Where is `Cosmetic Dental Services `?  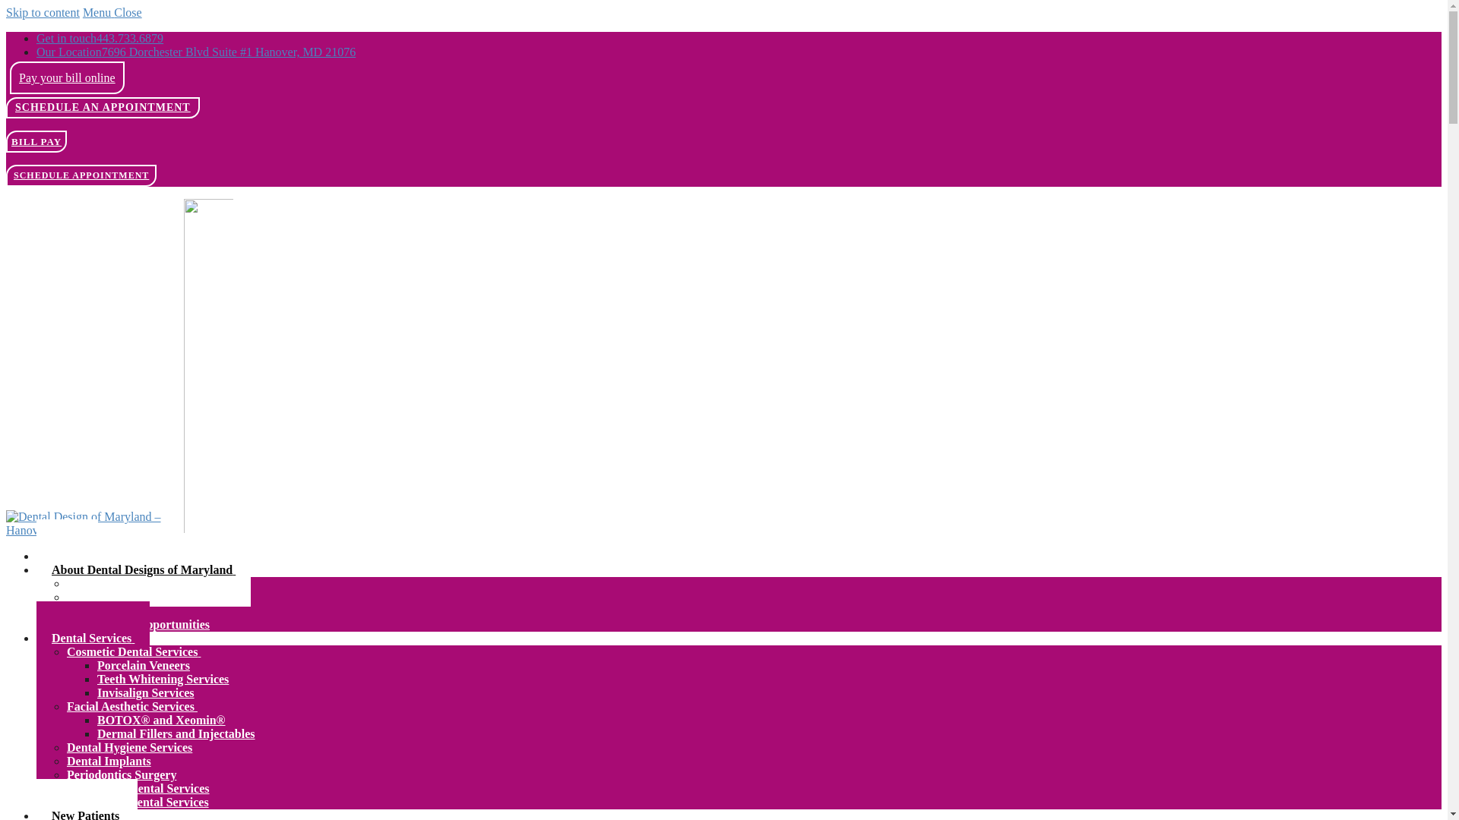 Cosmetic Dental Services  is located at coordinates (134, 651).